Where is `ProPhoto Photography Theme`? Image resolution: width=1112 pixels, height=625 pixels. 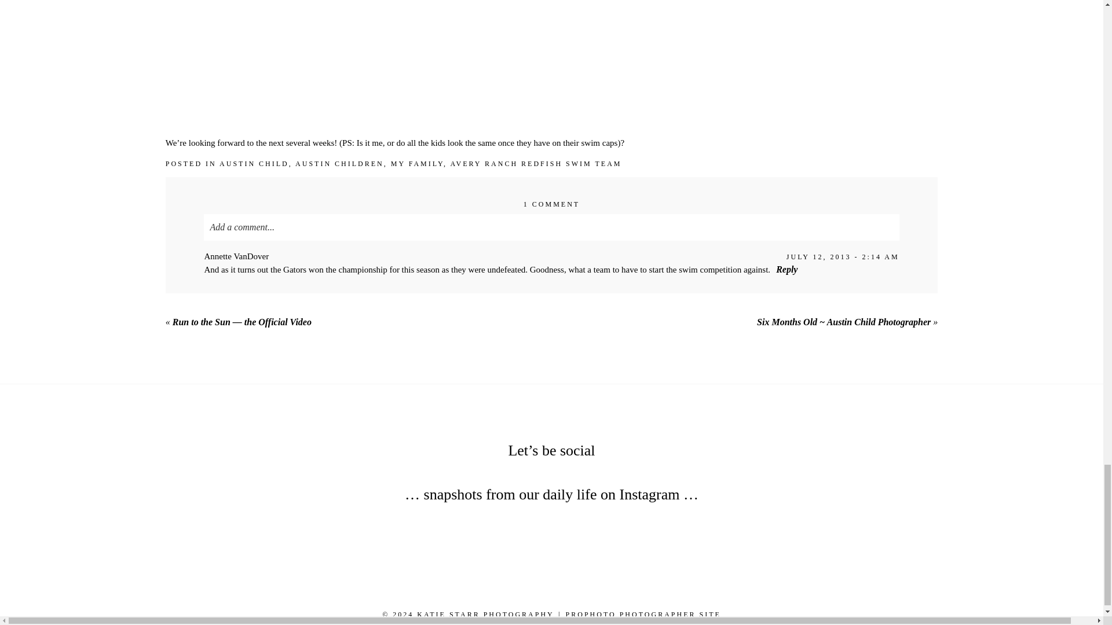 ProPhoto Photography Theme is located at coordinates (643, 615).